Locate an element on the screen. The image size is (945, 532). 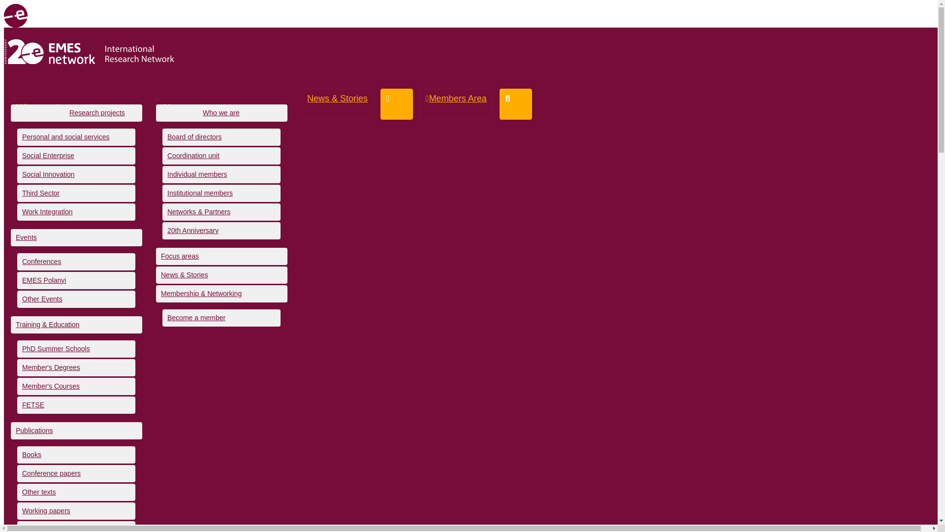
Individual members is located at coordinates (221, 174).